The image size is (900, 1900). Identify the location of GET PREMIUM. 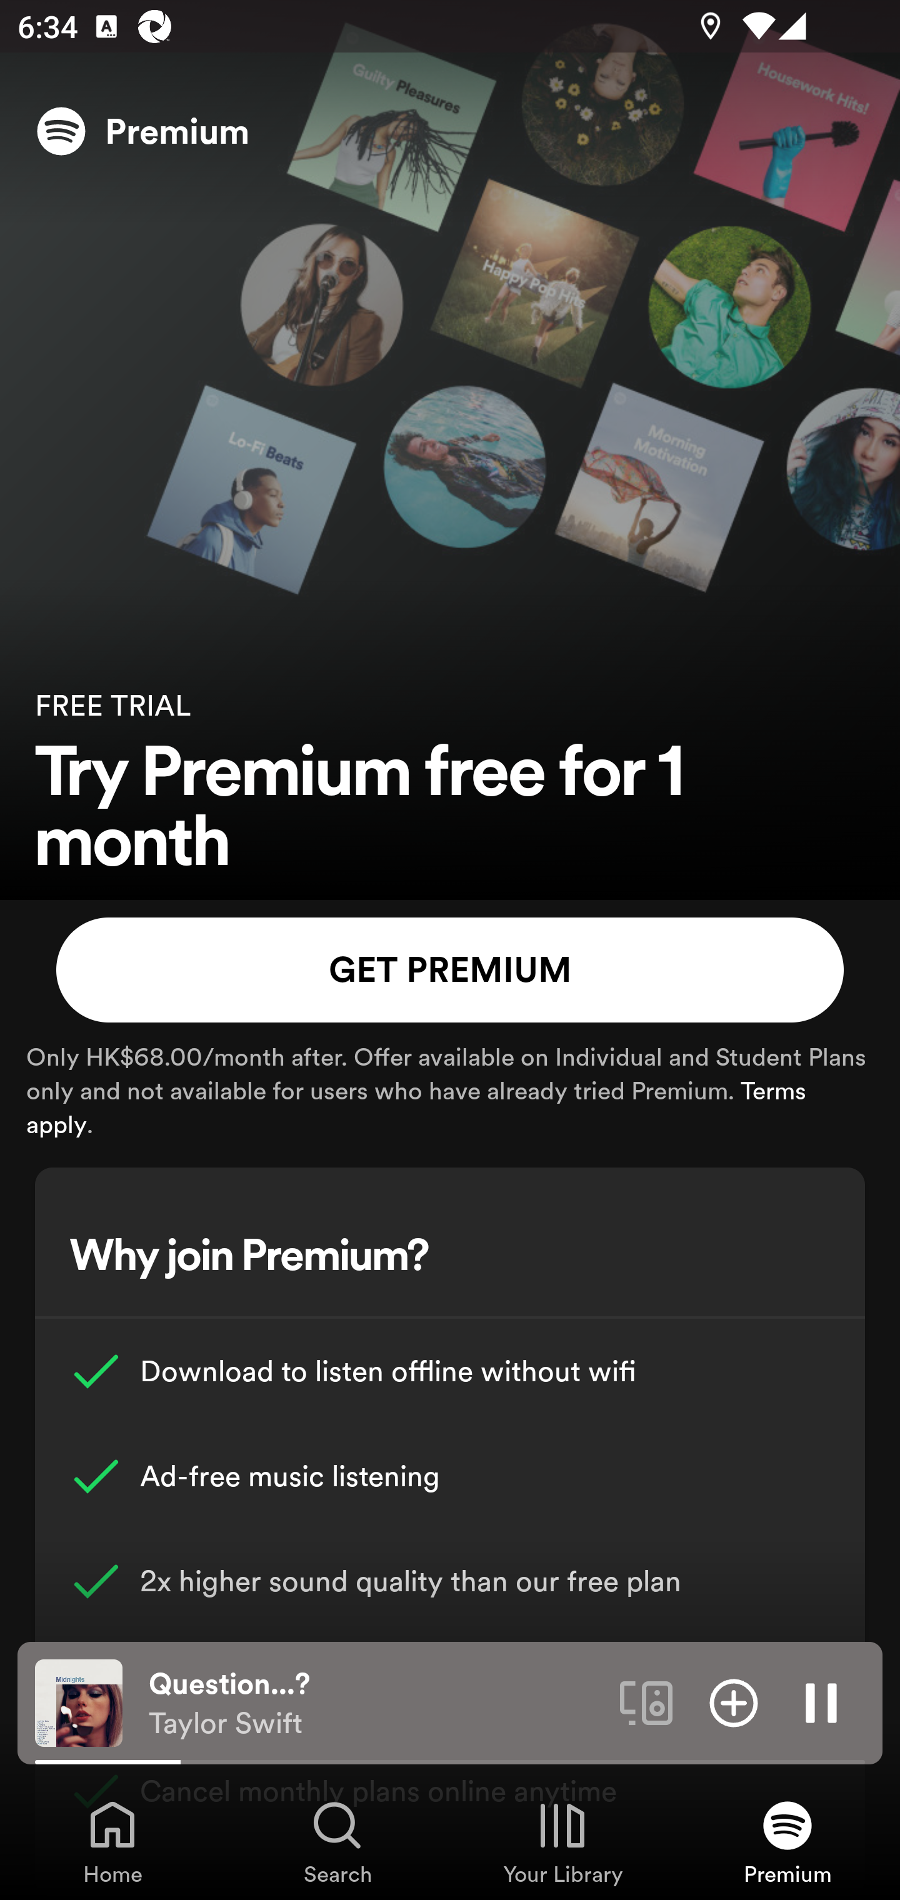
(450, 970).